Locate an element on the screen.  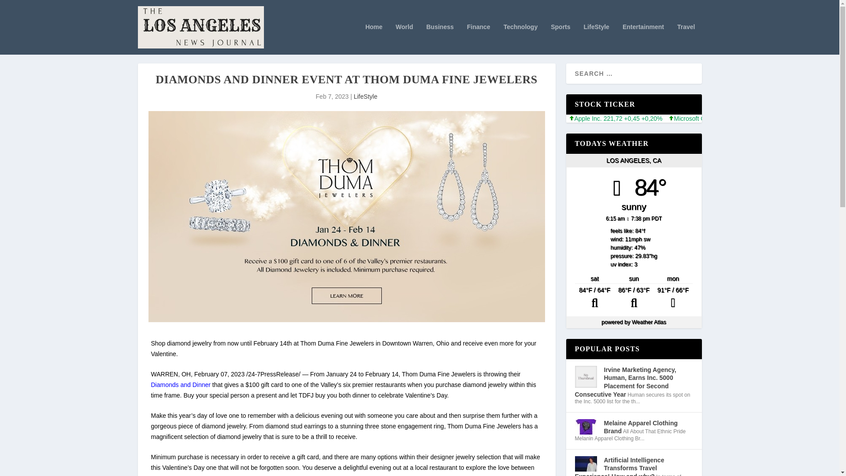
Partly Cloudy is located at coordinates (594, 298).